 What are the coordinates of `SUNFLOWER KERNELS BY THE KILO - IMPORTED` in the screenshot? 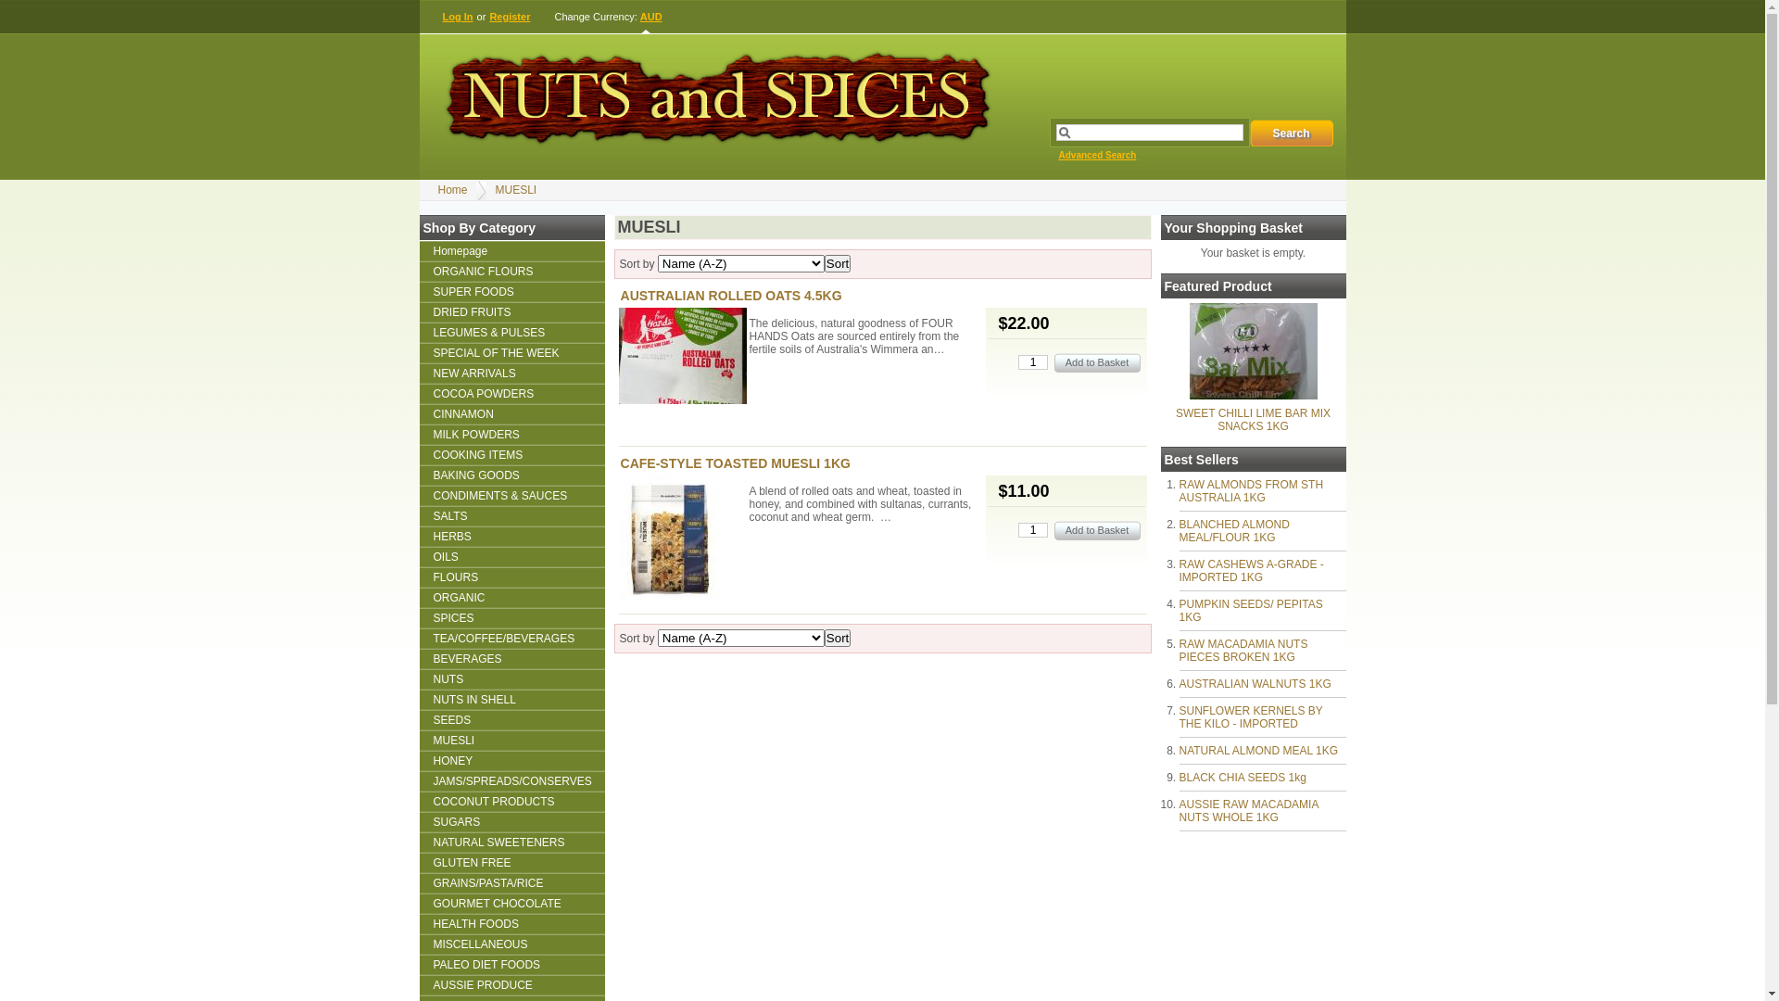 It's located at (1251, 717).